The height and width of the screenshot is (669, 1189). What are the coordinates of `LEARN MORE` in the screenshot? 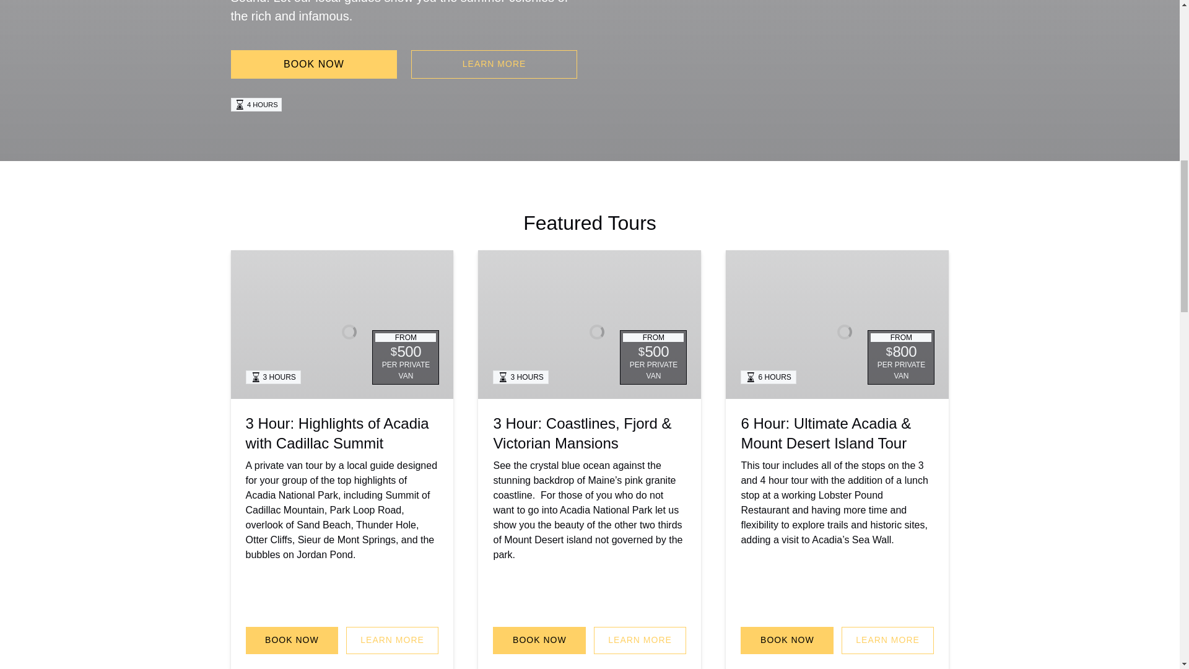 It's located at (494, 64).